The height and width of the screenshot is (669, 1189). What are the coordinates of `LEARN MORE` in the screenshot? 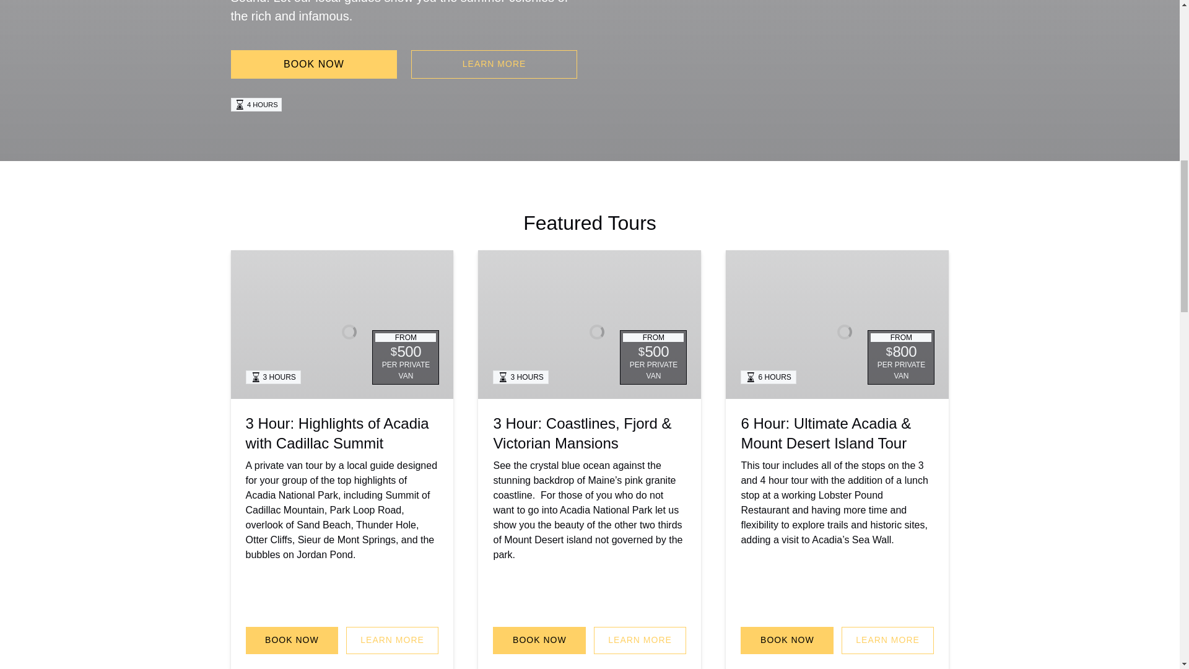 It's located at (494, 64).